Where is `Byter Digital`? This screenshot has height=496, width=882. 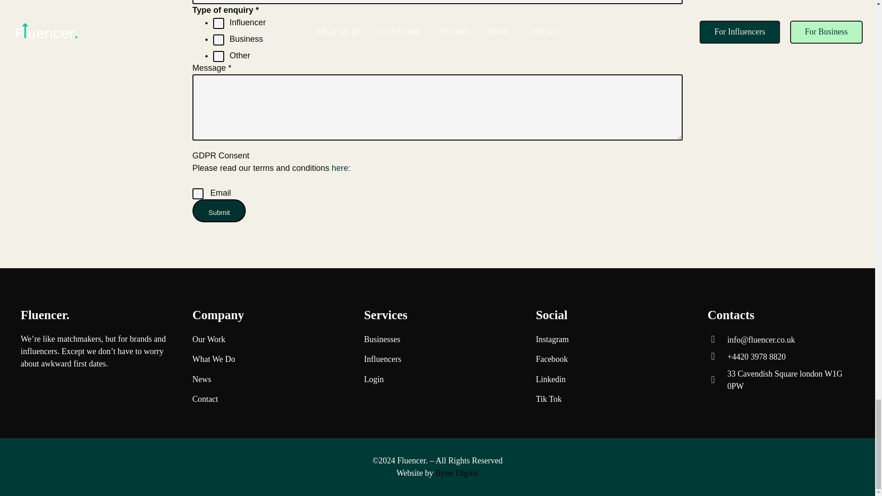 Byter Digital is located at coordinates (457, 473).